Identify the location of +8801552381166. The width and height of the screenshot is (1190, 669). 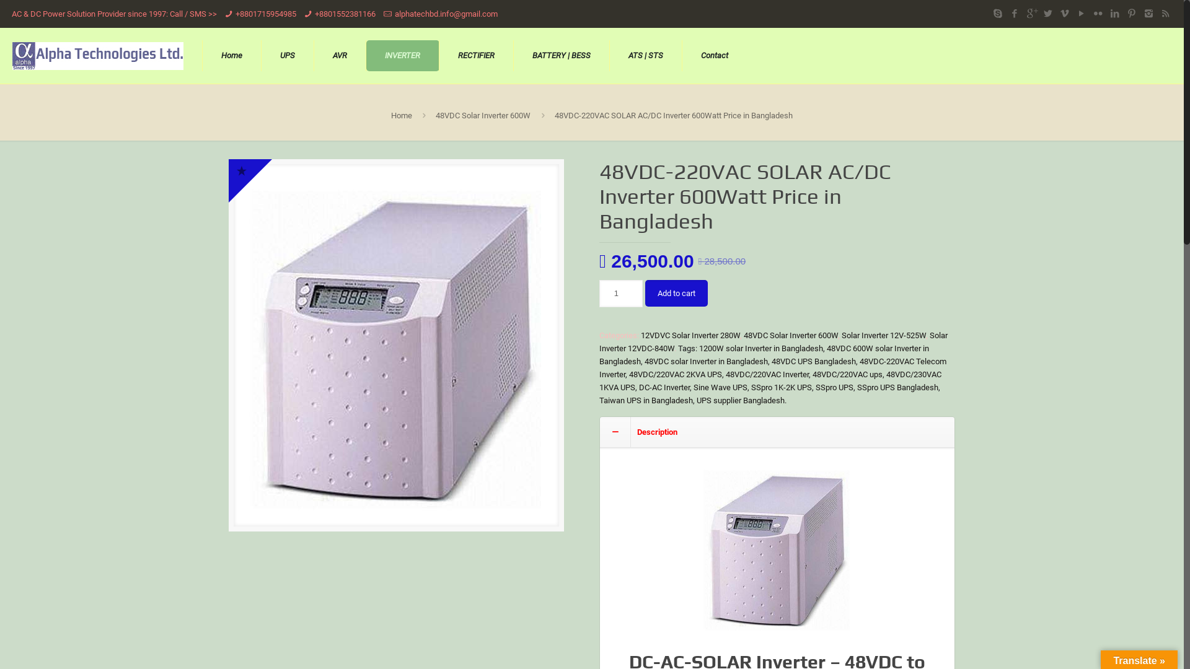
(345, 14).